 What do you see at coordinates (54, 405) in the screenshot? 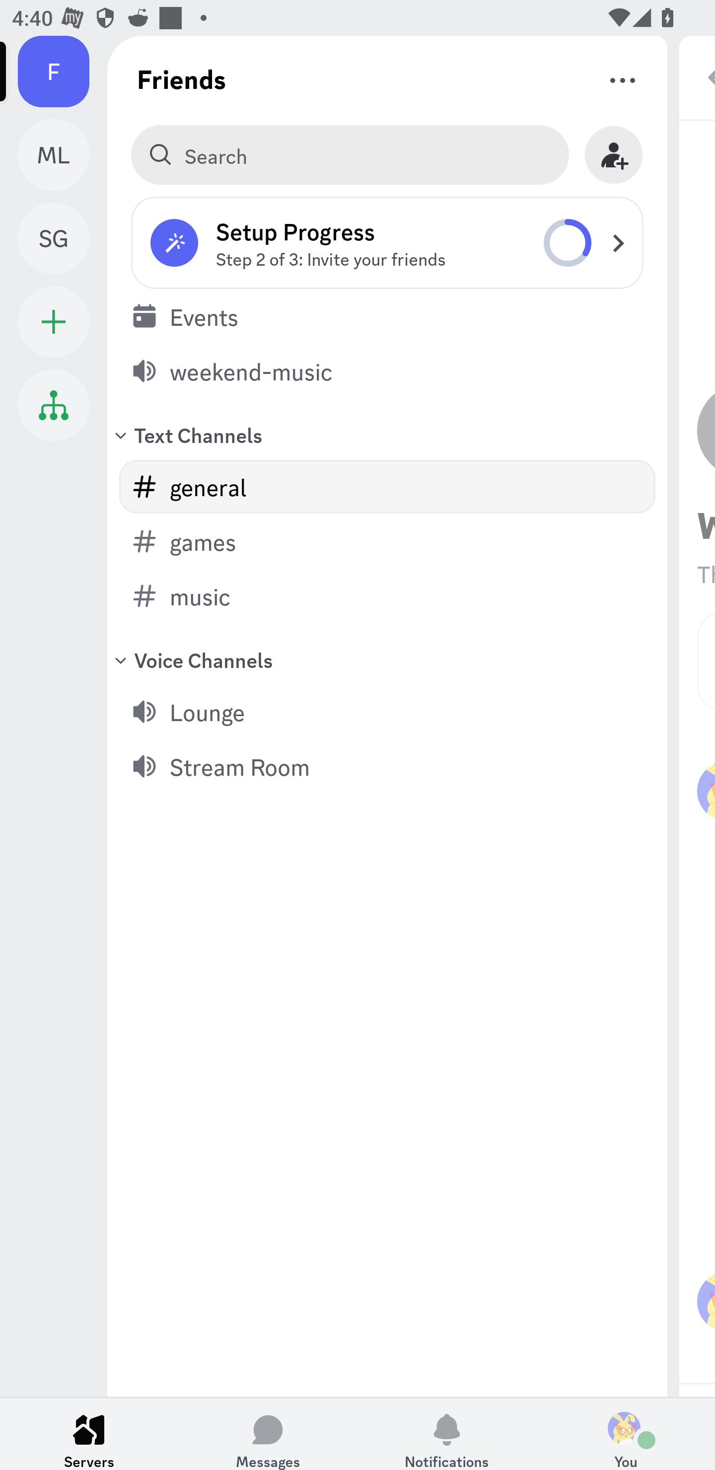
I see `Student Hub` at bounding box center [54, 405].